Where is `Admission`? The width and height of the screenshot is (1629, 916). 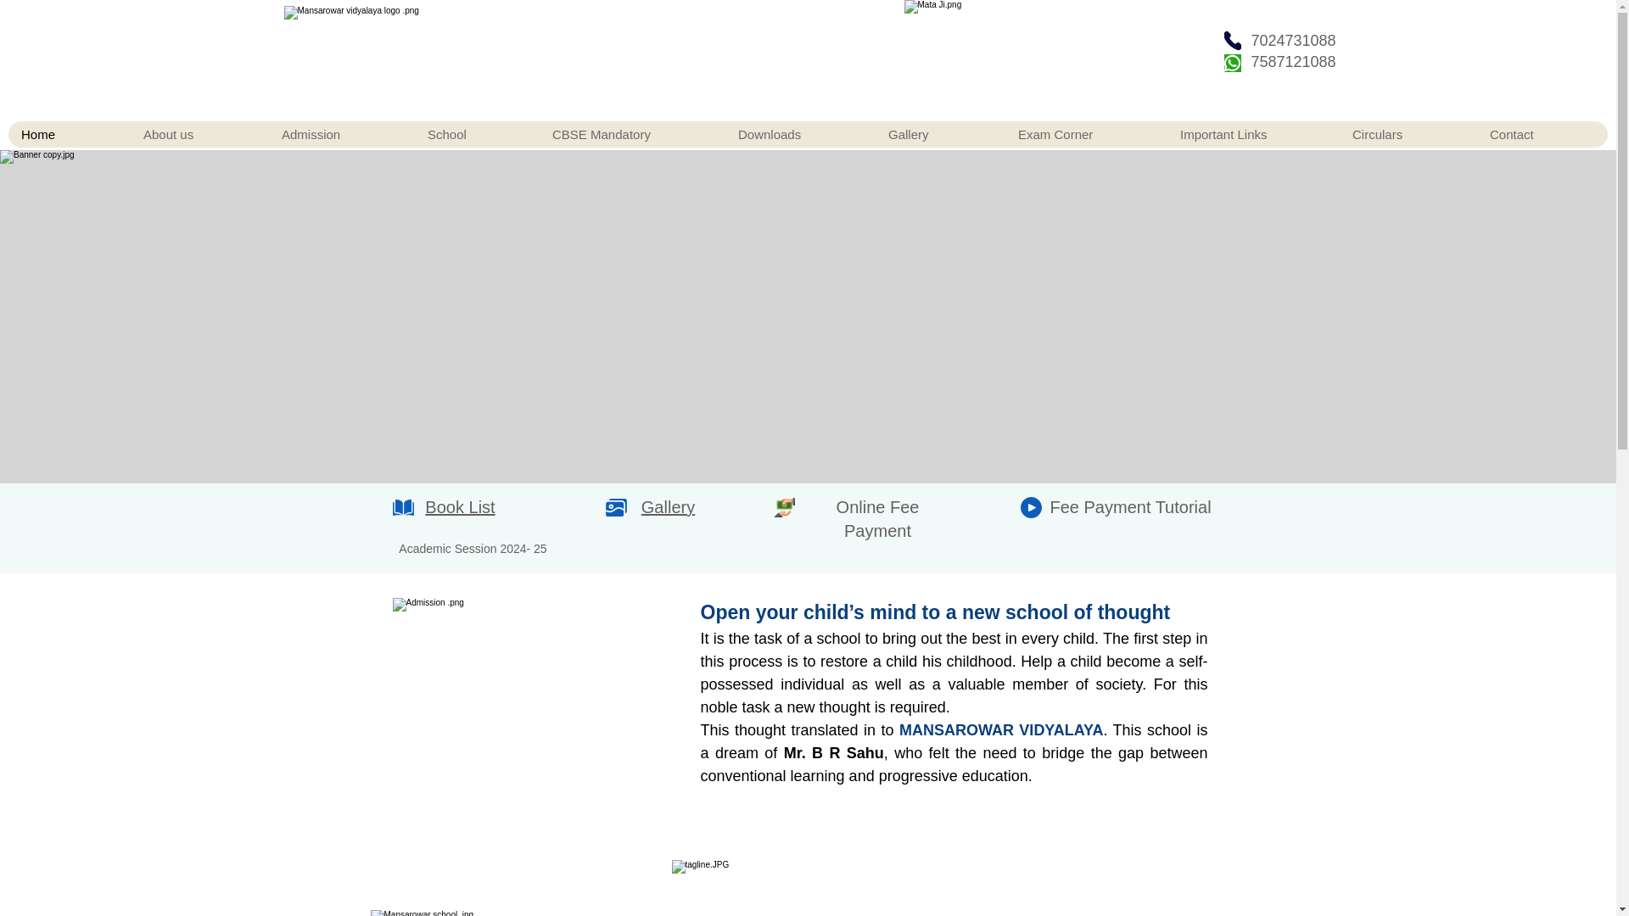
Admission is located at coordinates (341, 134).